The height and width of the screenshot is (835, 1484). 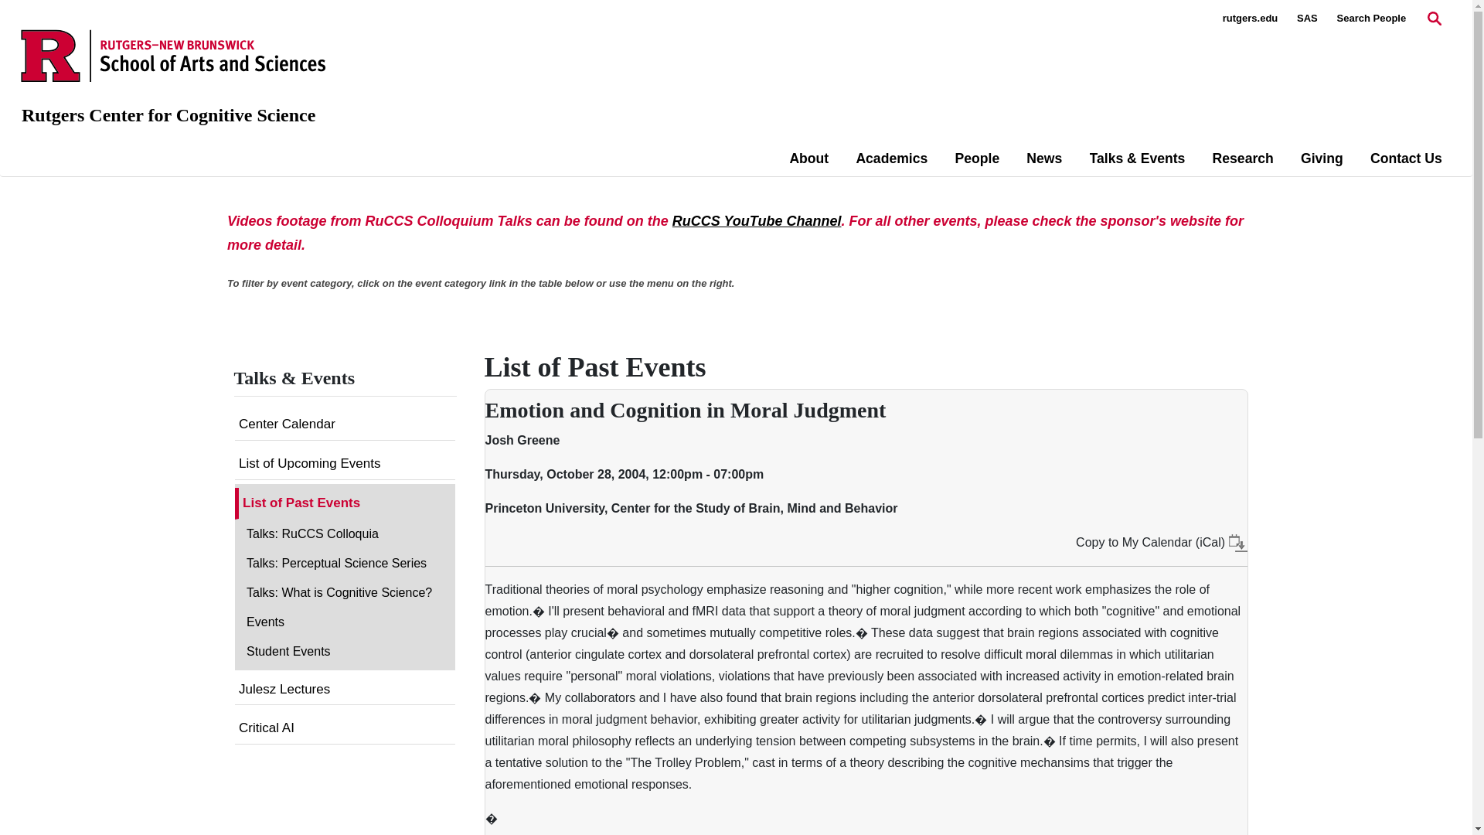 I want to click on Search People, so click(x=1371, y=19).